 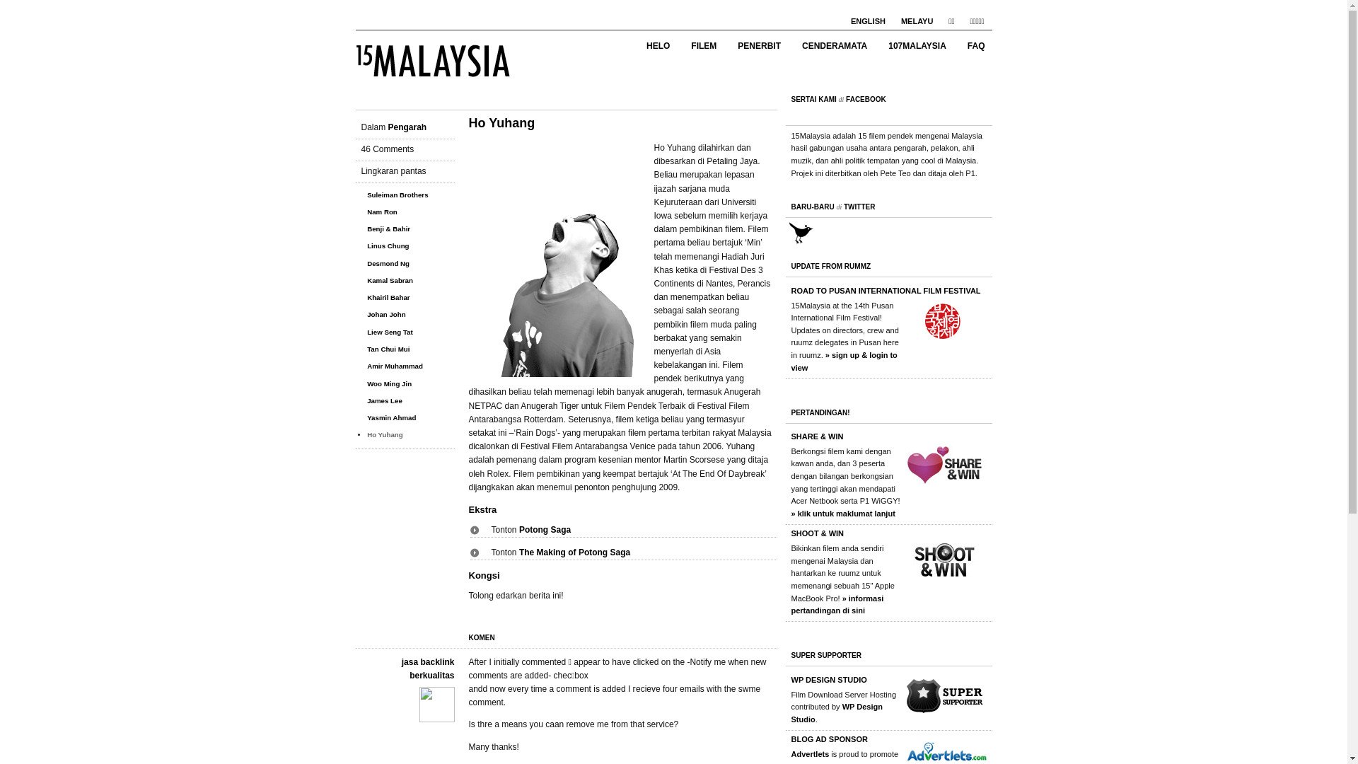 I want to click on ENGLISH, so click(x=869, y=21).